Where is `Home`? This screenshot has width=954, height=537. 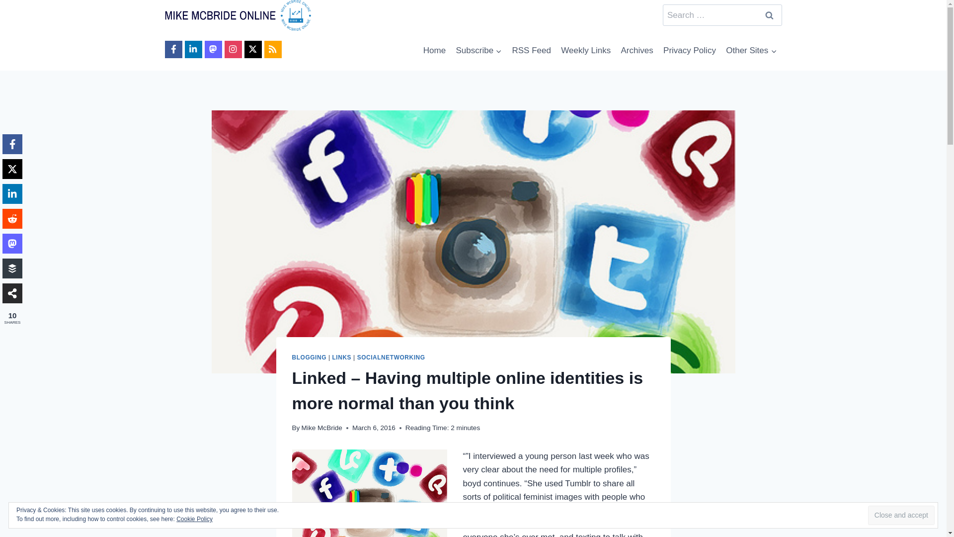
Home is located at coordinates (435, 51).